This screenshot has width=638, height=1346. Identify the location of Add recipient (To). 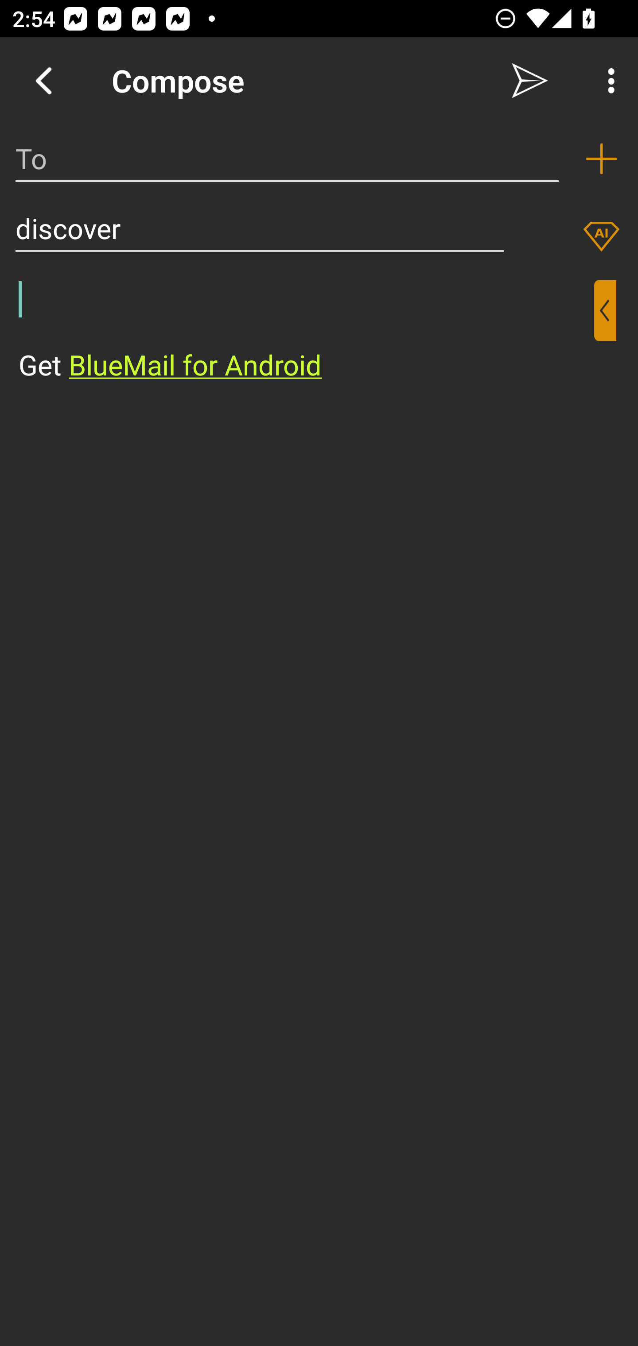
(601, 159).